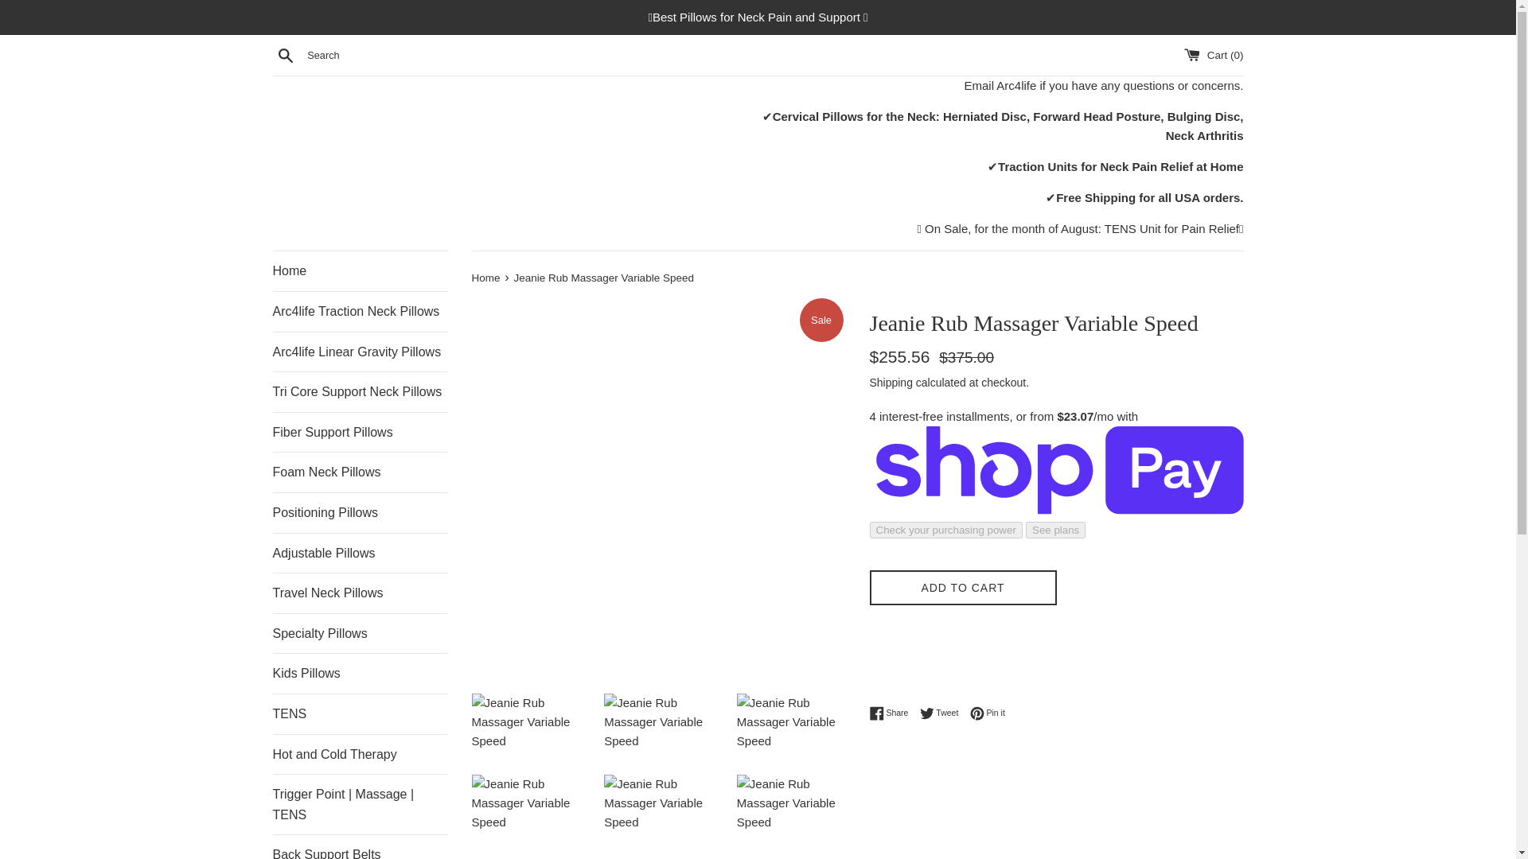  I want to click on Travel Neck Pillows, so click(360, 593).